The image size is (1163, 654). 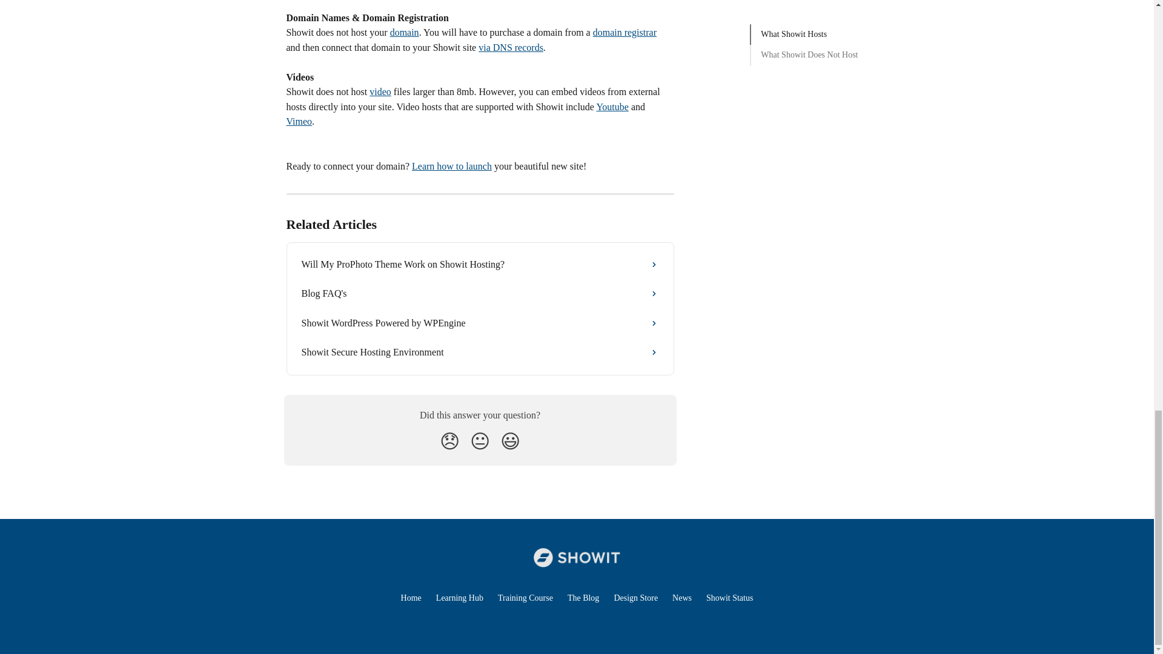 I want to click on Home, so click(x=411, y=597).